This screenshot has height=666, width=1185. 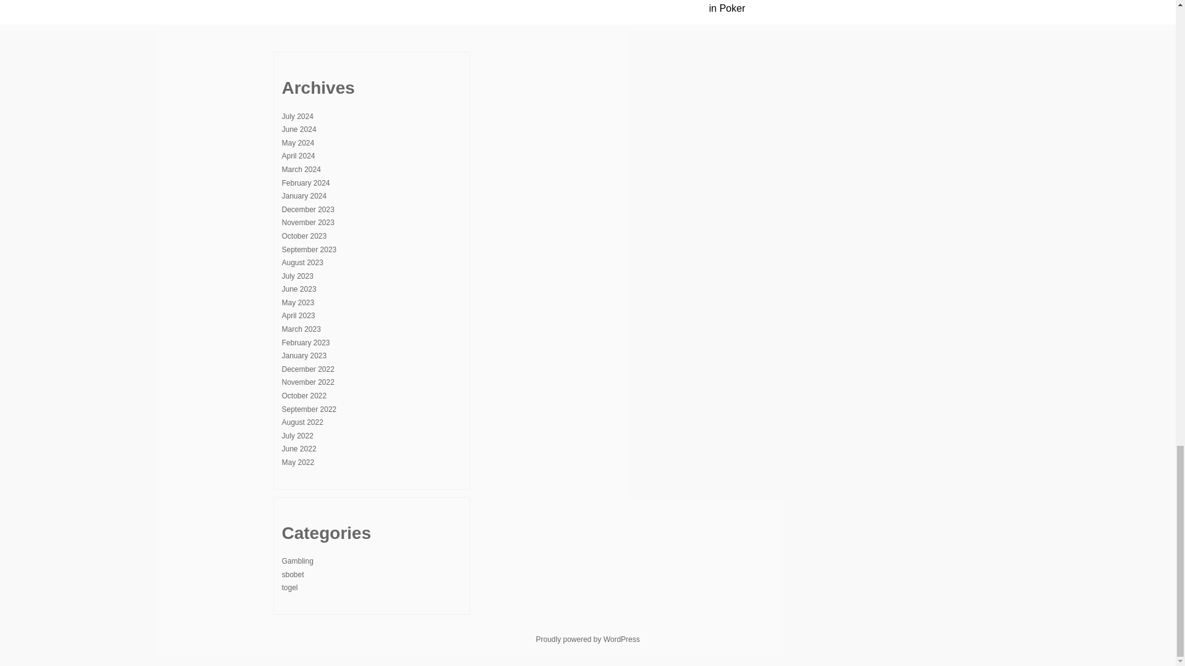 What do you see at coordinates (297, 302) in the screenshot?
I see `May 2023` at bounding box center [297, 302].